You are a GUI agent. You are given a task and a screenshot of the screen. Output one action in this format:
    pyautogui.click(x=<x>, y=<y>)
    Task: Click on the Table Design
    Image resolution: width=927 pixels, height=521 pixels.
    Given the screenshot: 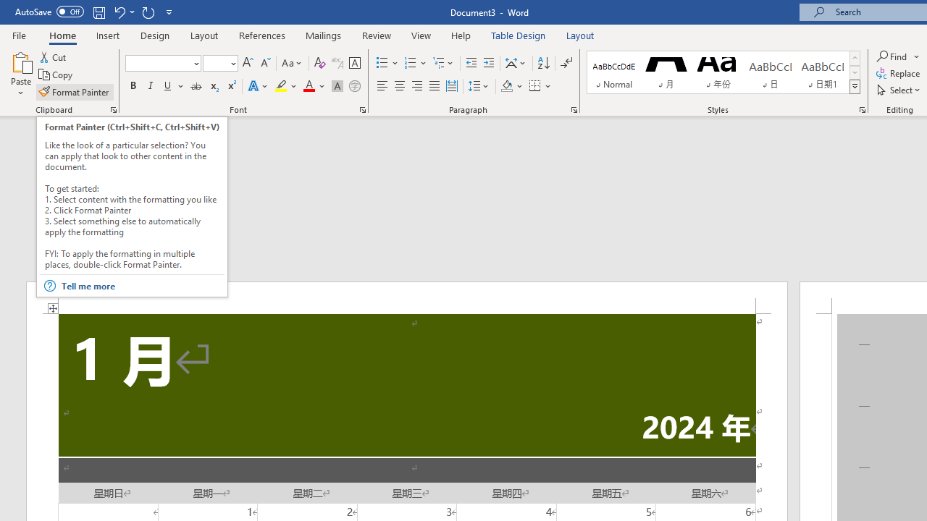 What is the action you would take?
    pyautogui.click(x=519, y=35)
    